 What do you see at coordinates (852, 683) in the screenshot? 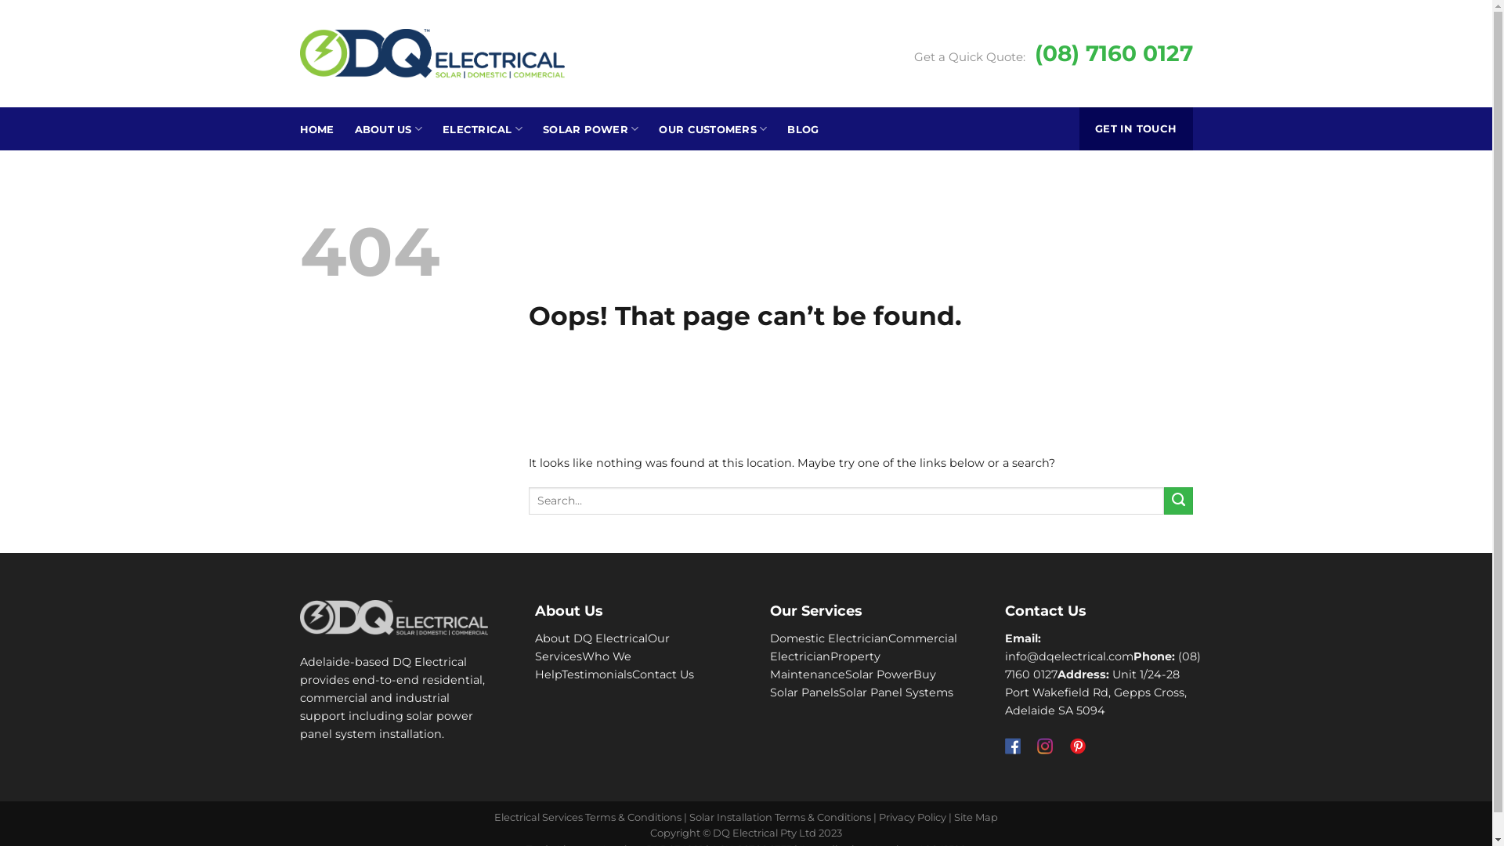
I see `Buy Solar Panels` at bounding box center [852, 683].